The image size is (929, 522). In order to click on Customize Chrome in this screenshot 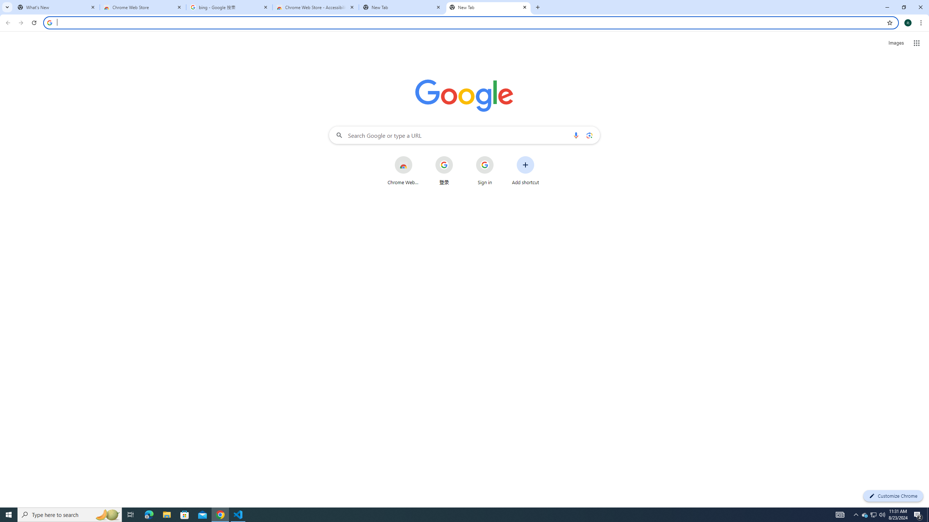, I will do `click(893, 496)`.